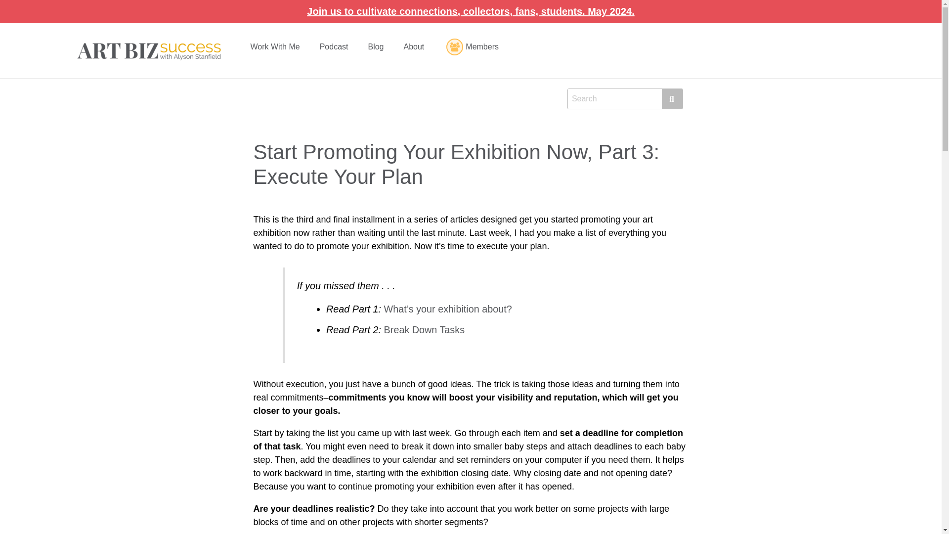 The image size is (949, 534). I want to click on Break Down Tasks, so click(424, 329).